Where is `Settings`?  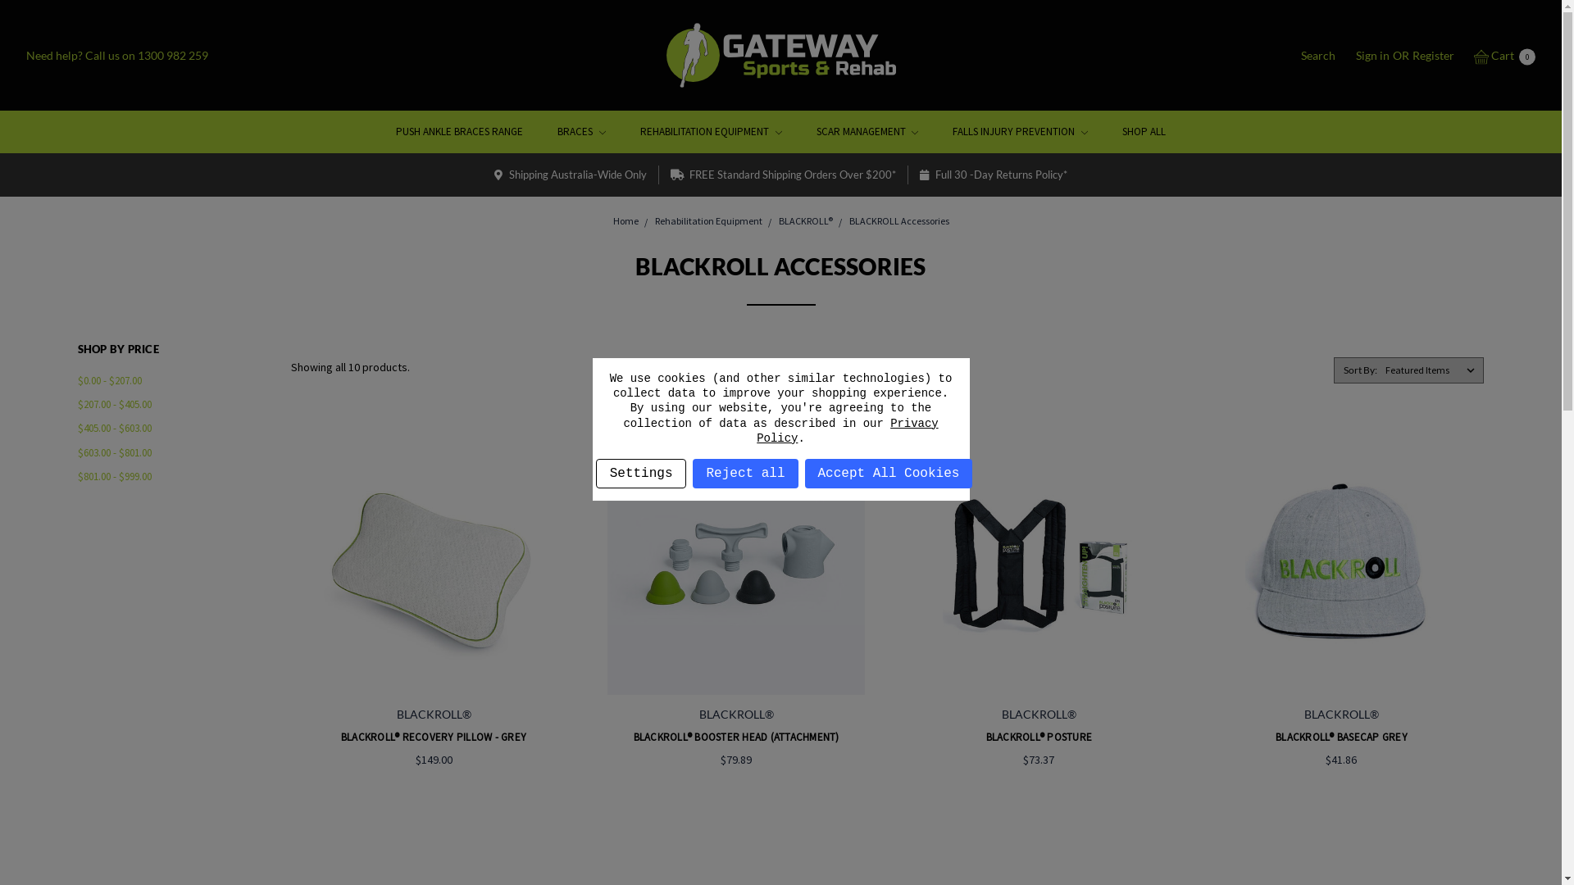
Settings is located at coordinates (641, 474).